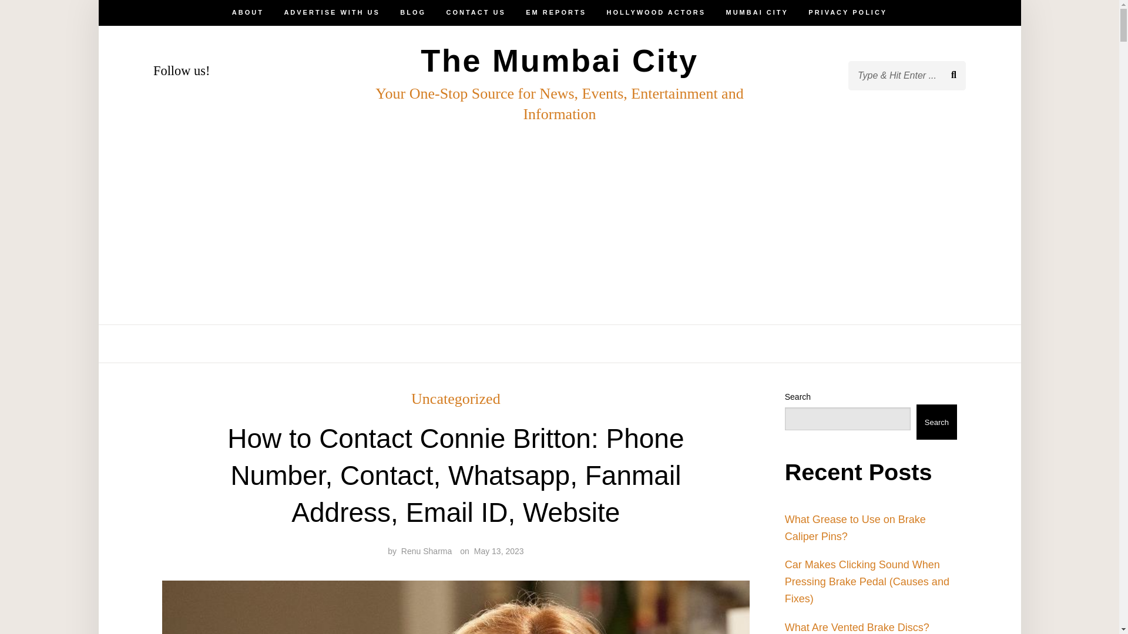 This screenshot has width=1128, height=634. Describe the element at coordinates (331, 344) in the screenshot. I see `ADVERTISE WITH US` at that location.